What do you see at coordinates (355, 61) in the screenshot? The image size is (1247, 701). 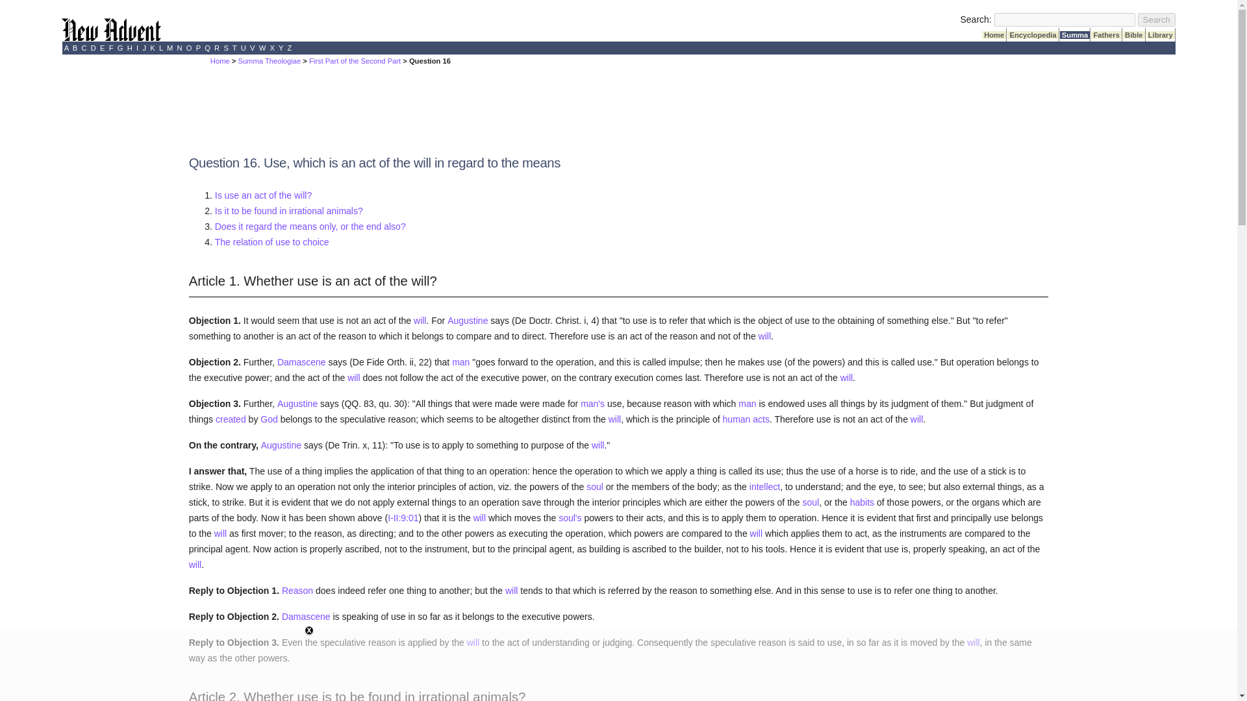 I see `First Part of the Second Part` at bounding box center [355, 61].